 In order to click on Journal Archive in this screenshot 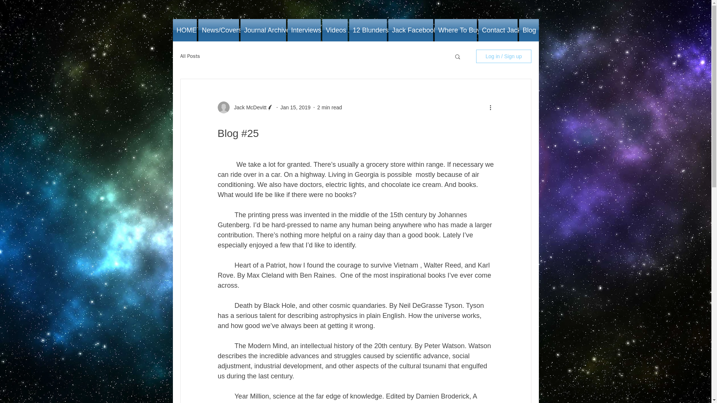, I will do `click(263, 30)`.